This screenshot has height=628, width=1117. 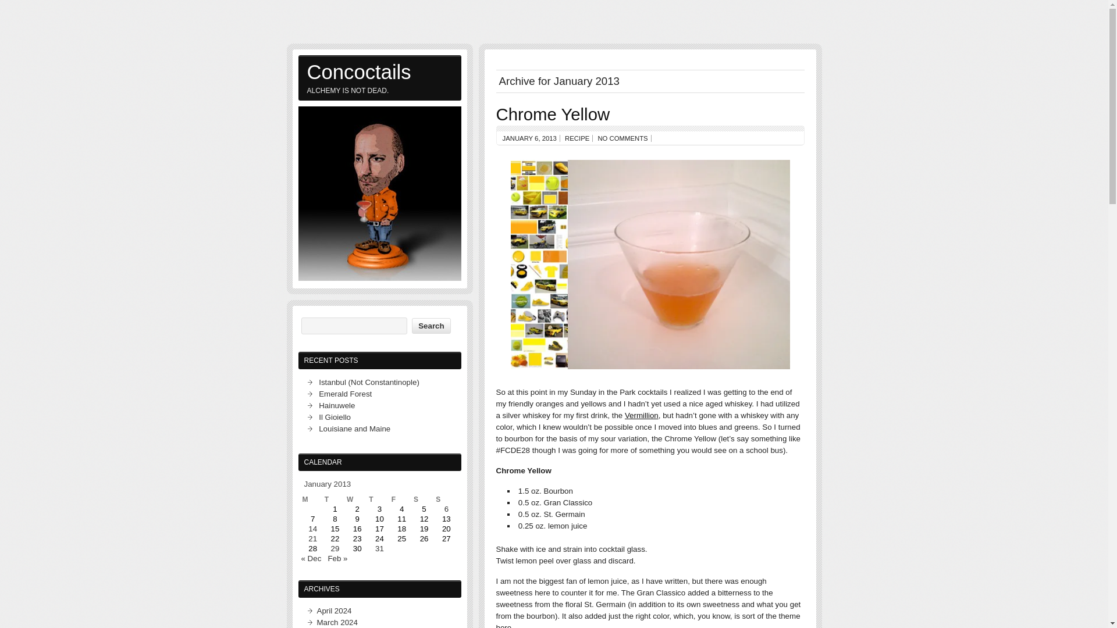 What do you see at coordinates (529, 138) in the screenshot?
I see `JANUARY 6, 2013` at bounding box center [529, 138].